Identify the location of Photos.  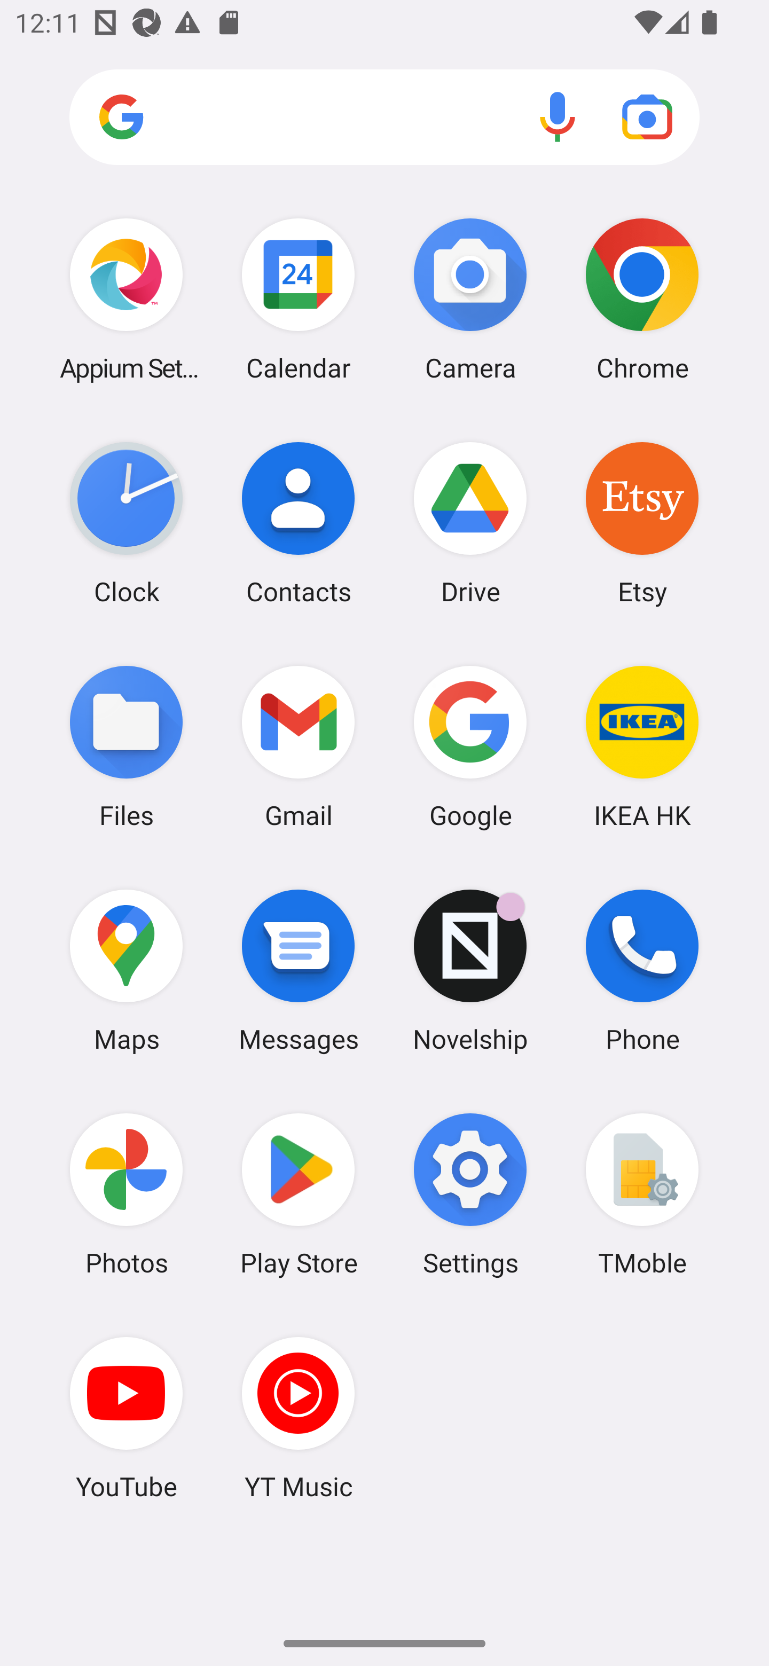
(126, 1195).